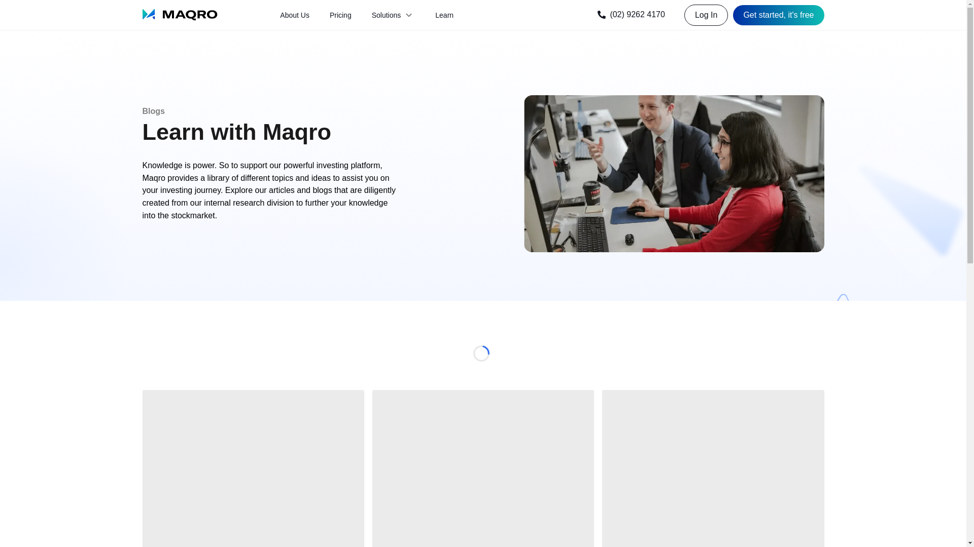  I want to click on Get started, it's free, so click(778, 15).